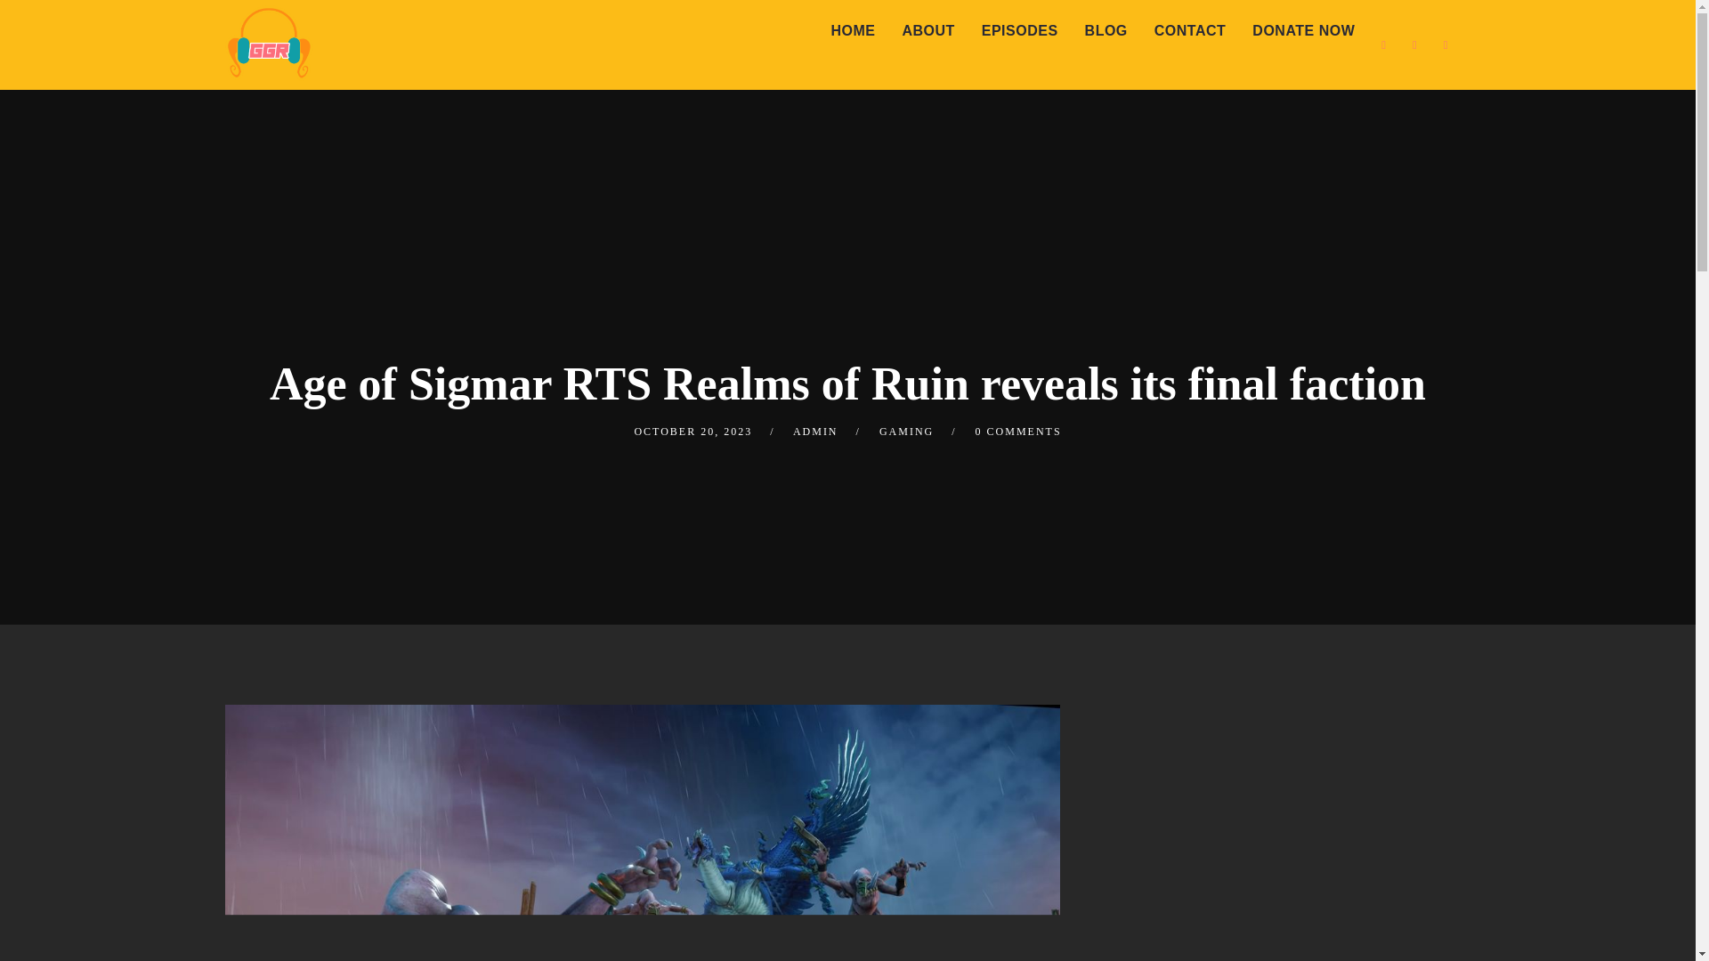  I want to click on BLOG, so click(1106, 31).